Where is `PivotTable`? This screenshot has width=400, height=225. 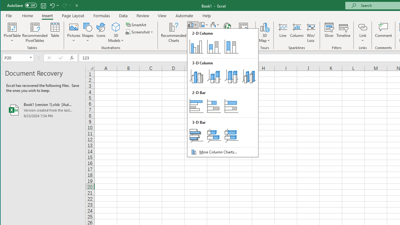 PivotTable is located at coordinates (12, 27).